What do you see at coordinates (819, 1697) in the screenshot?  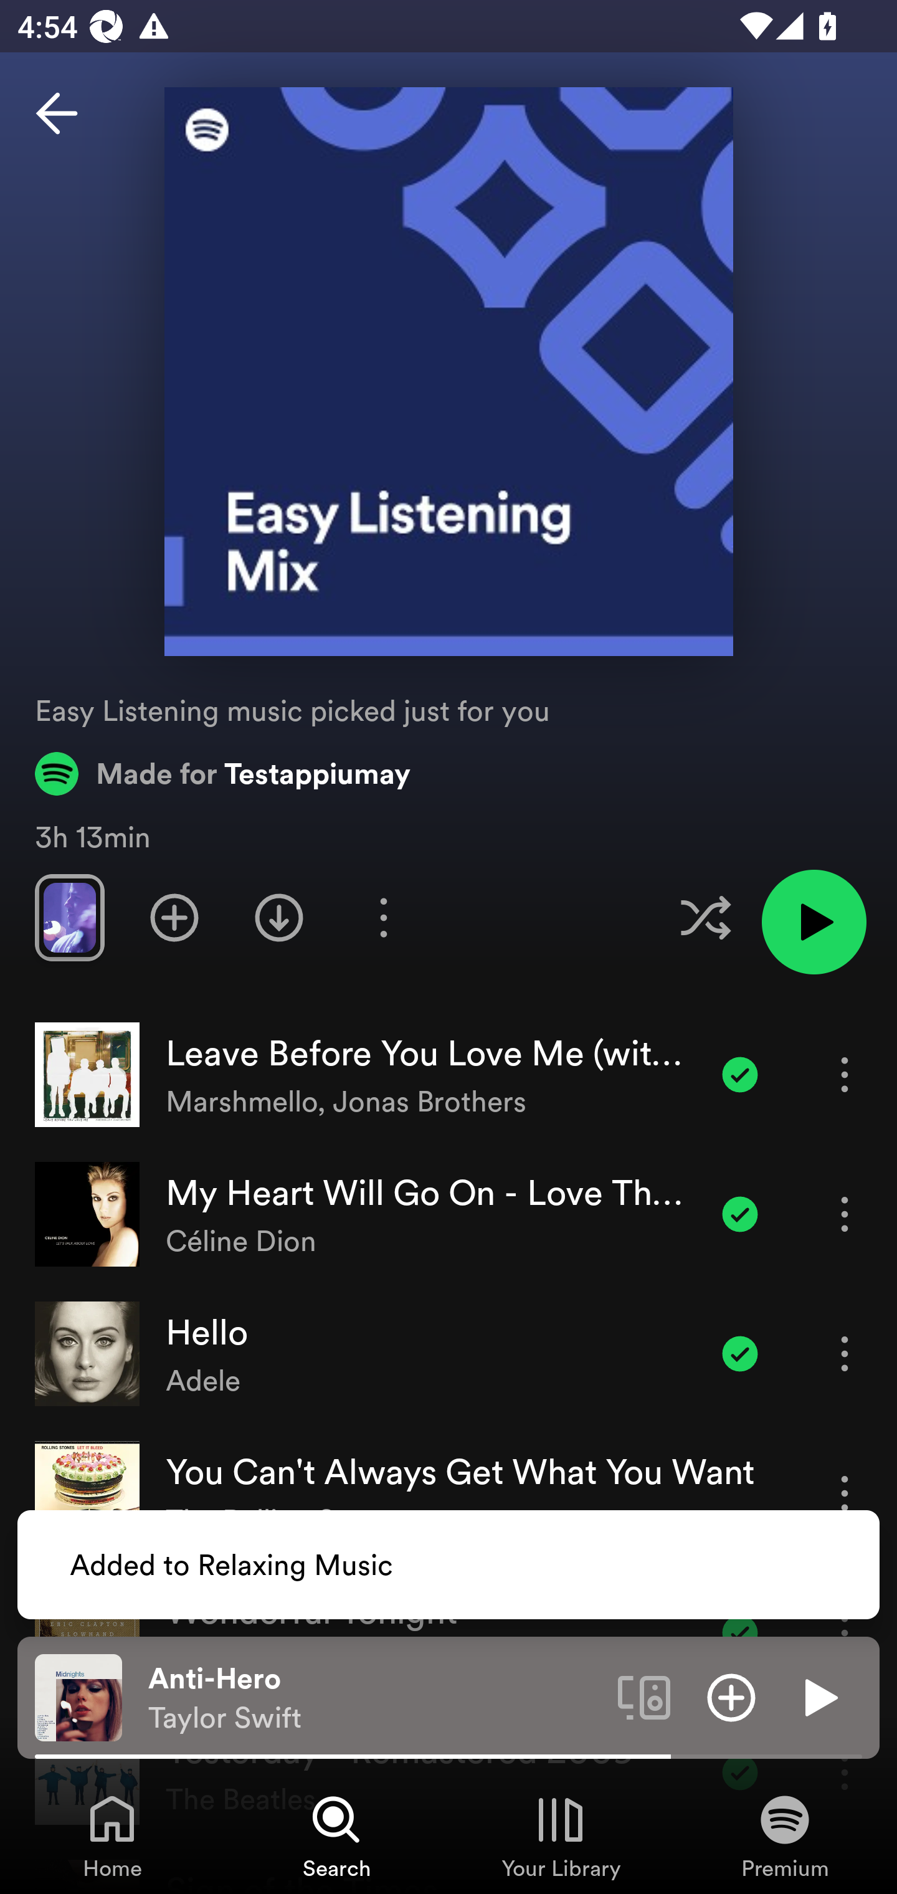 I see `Play` at bounding box center [819, 1697].